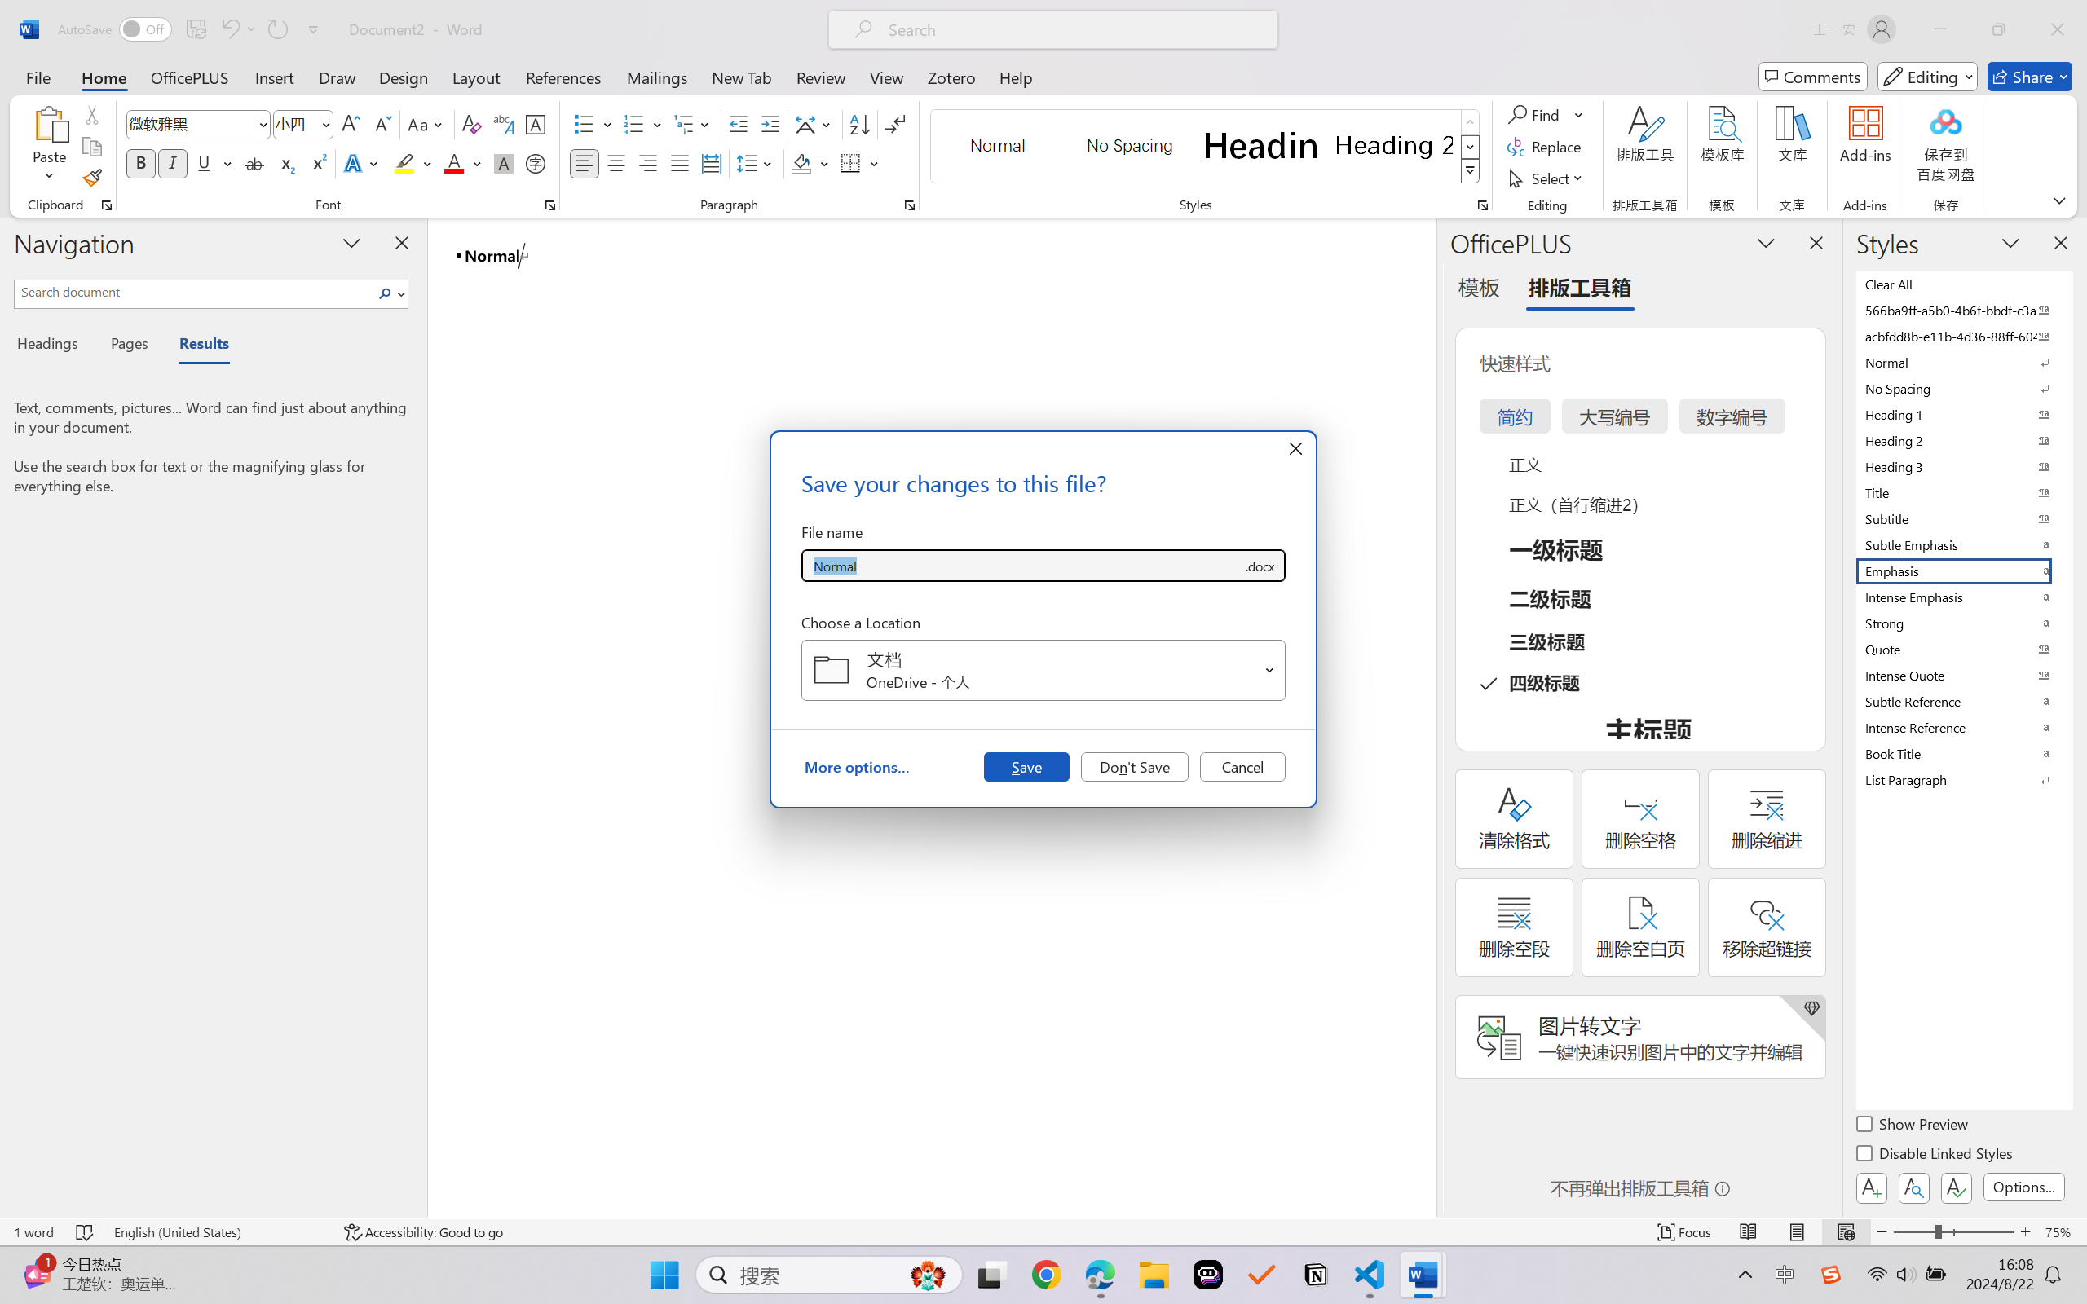 This screenshot has width=2087, height=1304. I want to click on Save, so click(1026, 766).